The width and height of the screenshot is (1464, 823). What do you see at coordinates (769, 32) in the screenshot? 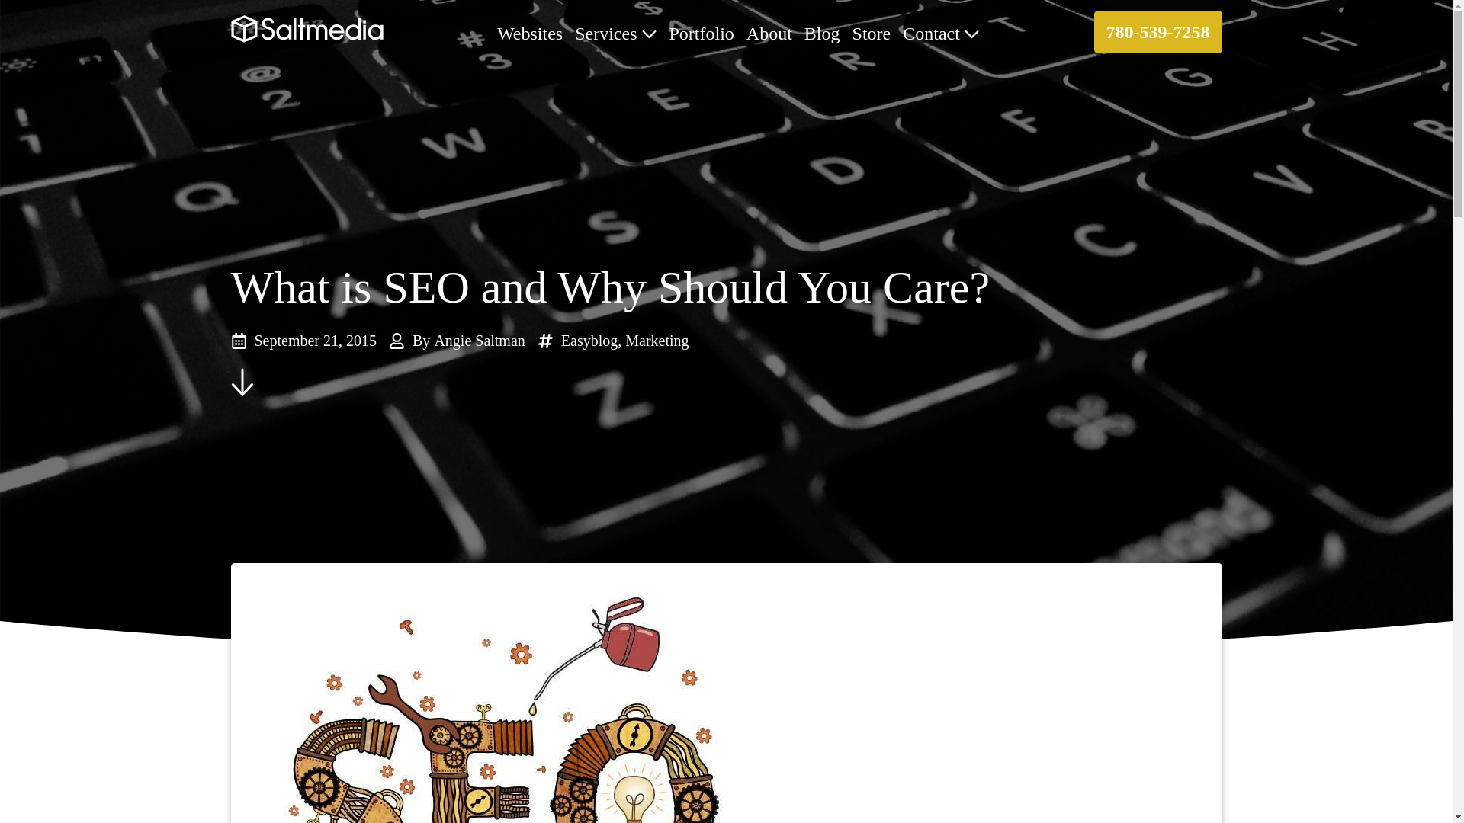
I see `About` at bounding box center [769, 32].